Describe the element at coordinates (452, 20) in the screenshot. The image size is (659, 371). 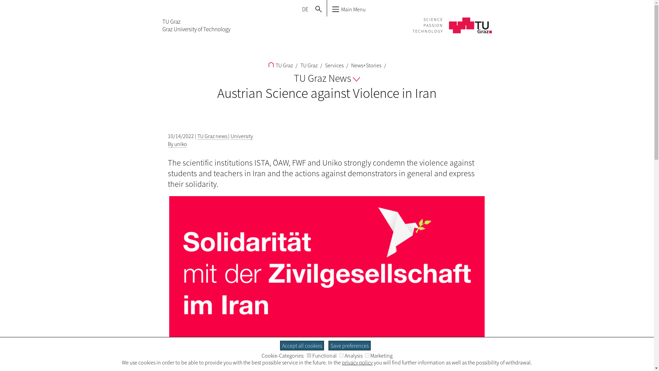
I see `TU Graz Home` at that location.